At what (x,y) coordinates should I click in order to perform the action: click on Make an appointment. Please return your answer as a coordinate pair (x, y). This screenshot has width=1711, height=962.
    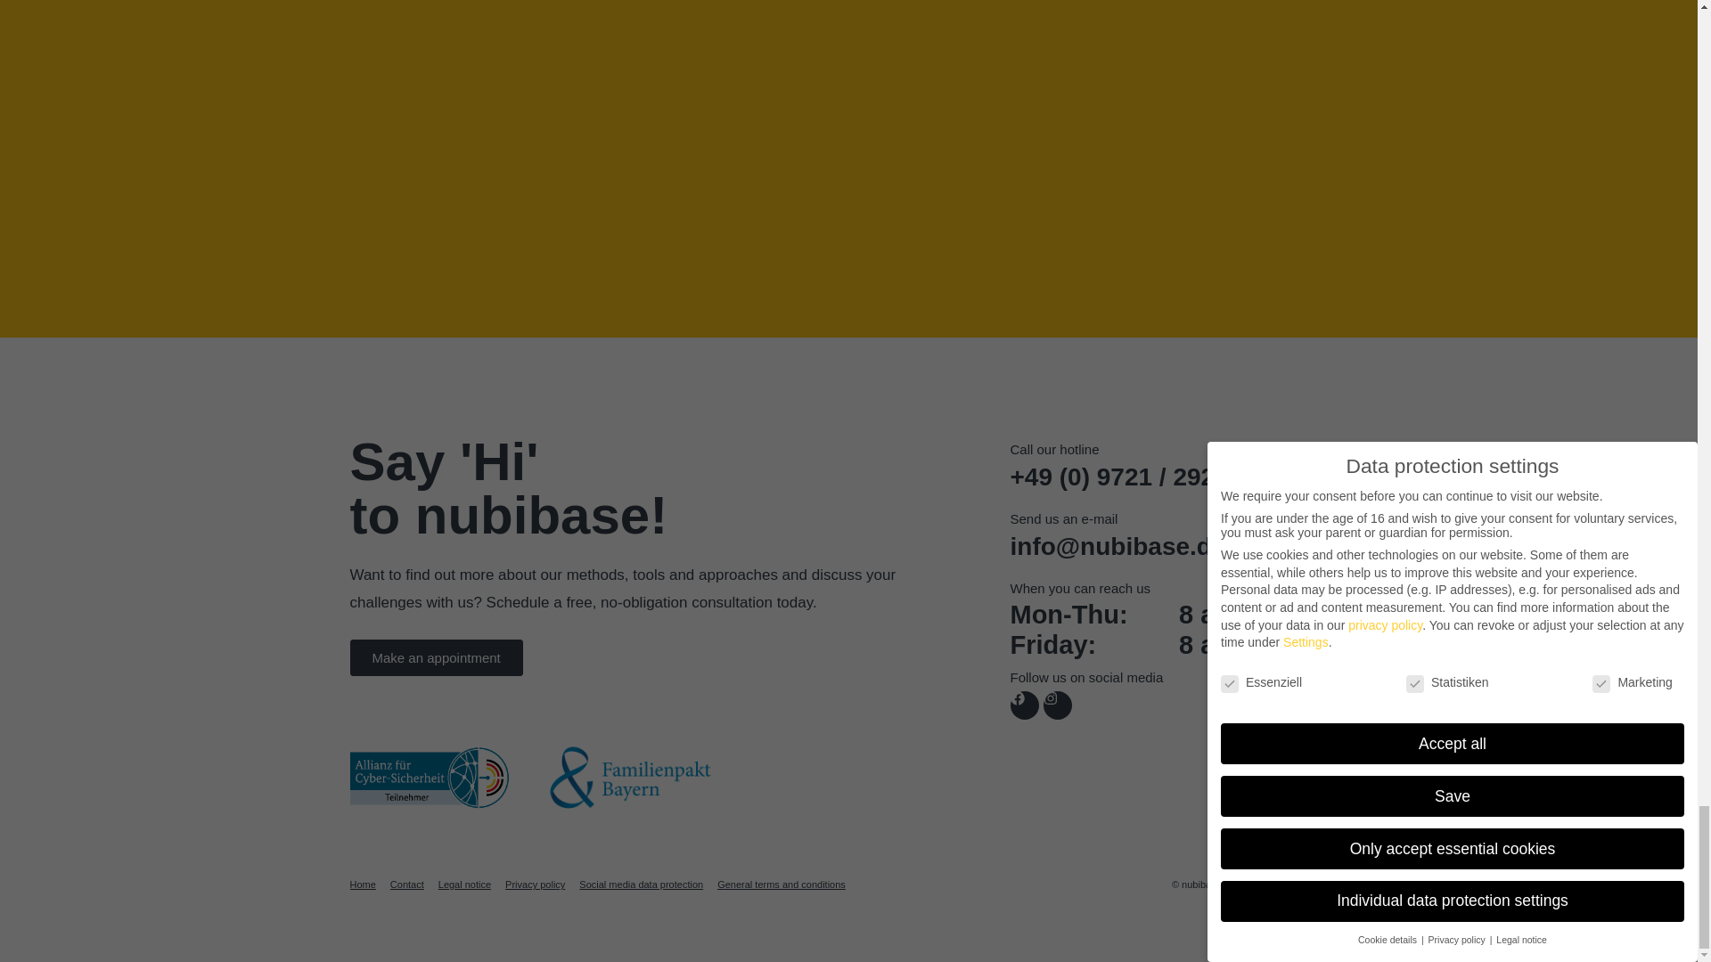
    Looking at the image, I should click on (435, 657).